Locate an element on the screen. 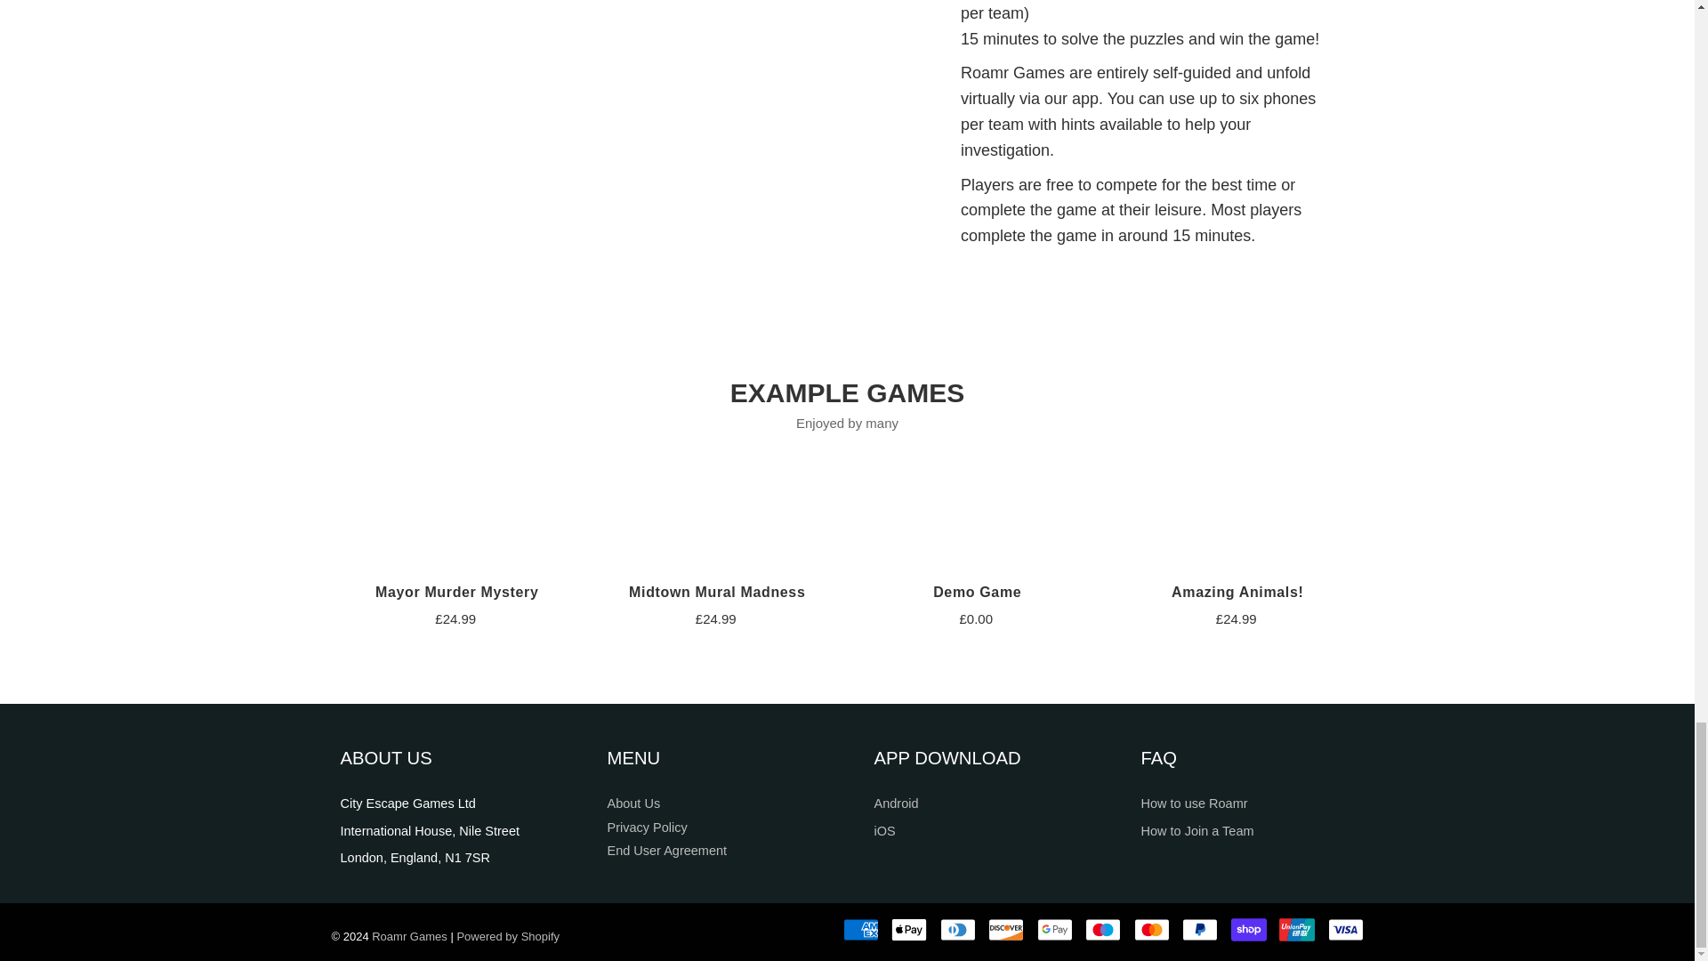  Mastercard is located at coordinates (1151, 929).